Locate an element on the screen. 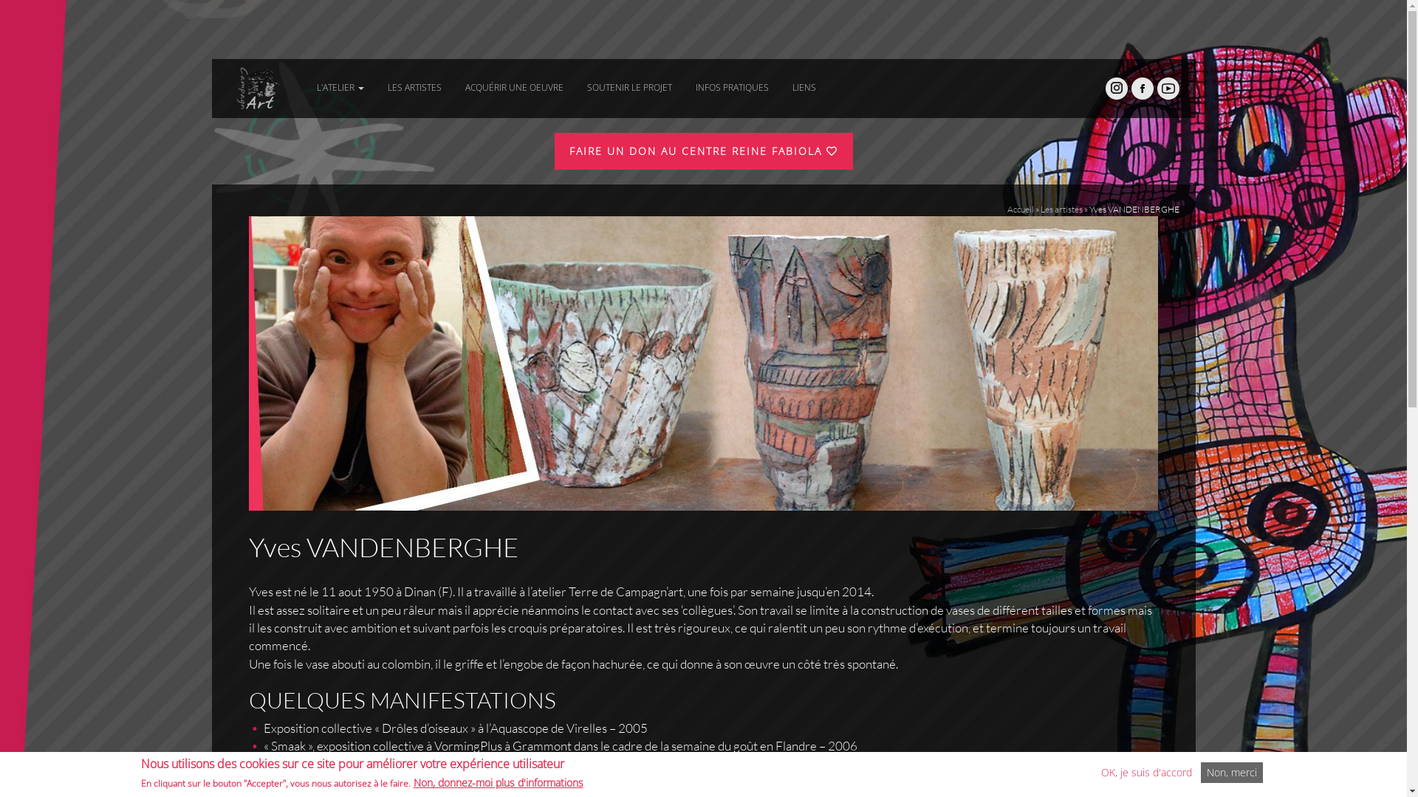  INFOS PRATIQUES is located at coordinates (733, 80).